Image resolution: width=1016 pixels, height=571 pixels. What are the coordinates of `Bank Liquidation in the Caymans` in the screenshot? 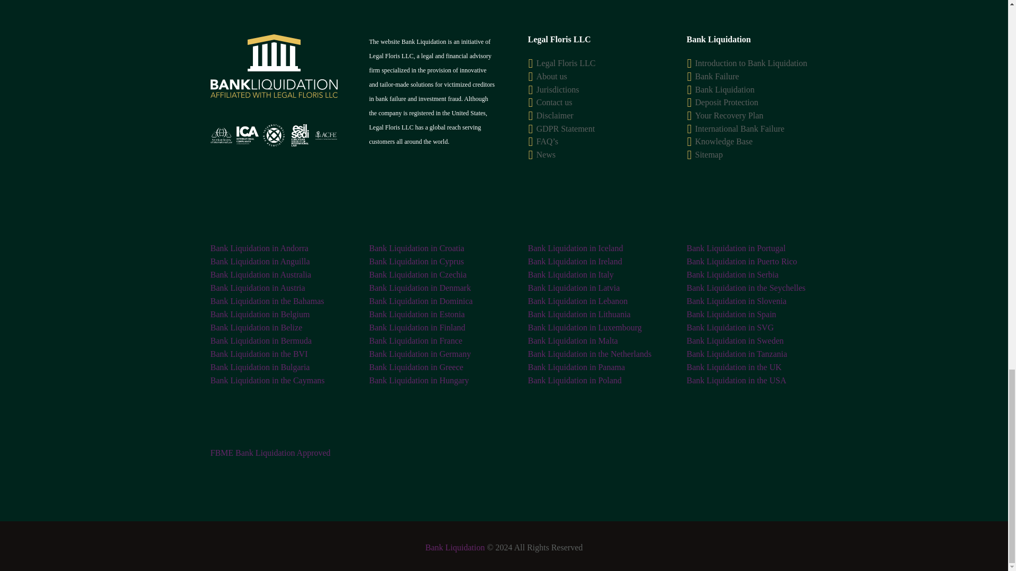 It's located at (268, 380).